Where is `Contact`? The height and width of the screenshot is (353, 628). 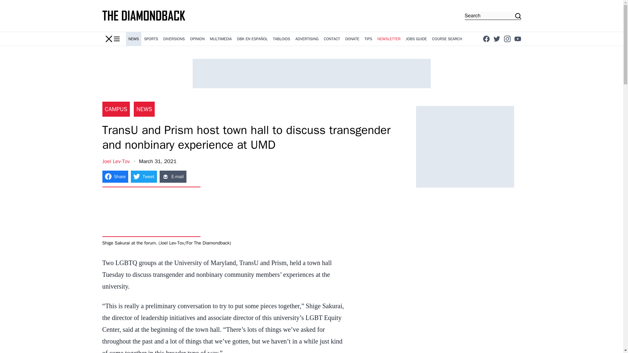 Contact is located at coordinates (332, 39).